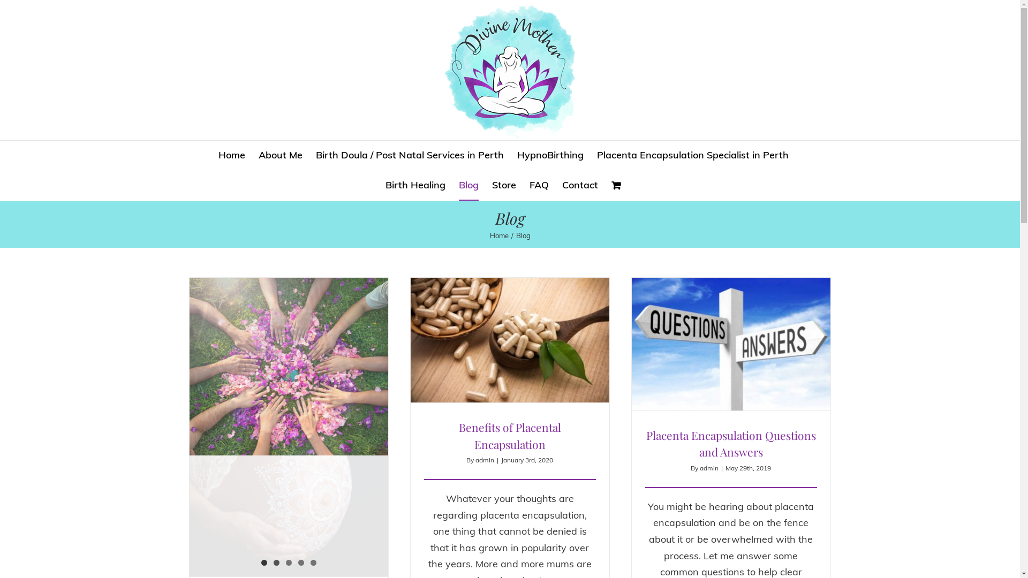 This screenshot has width=1028, height=578. I want to click on admin, so click(485, 460).